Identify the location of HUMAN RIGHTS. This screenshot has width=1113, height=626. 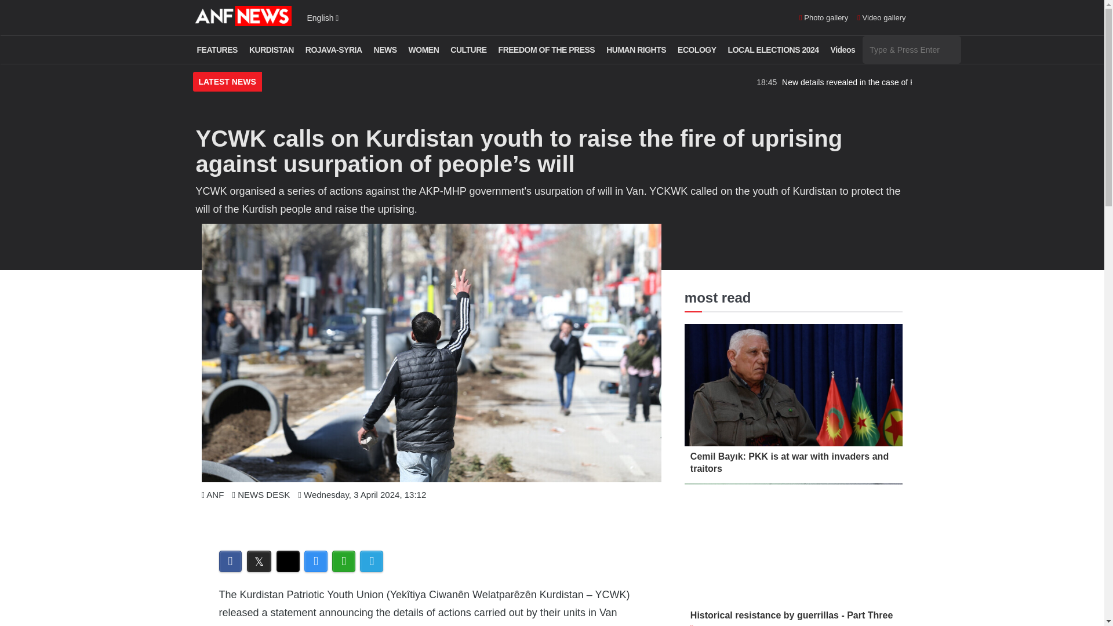
(635, 50).